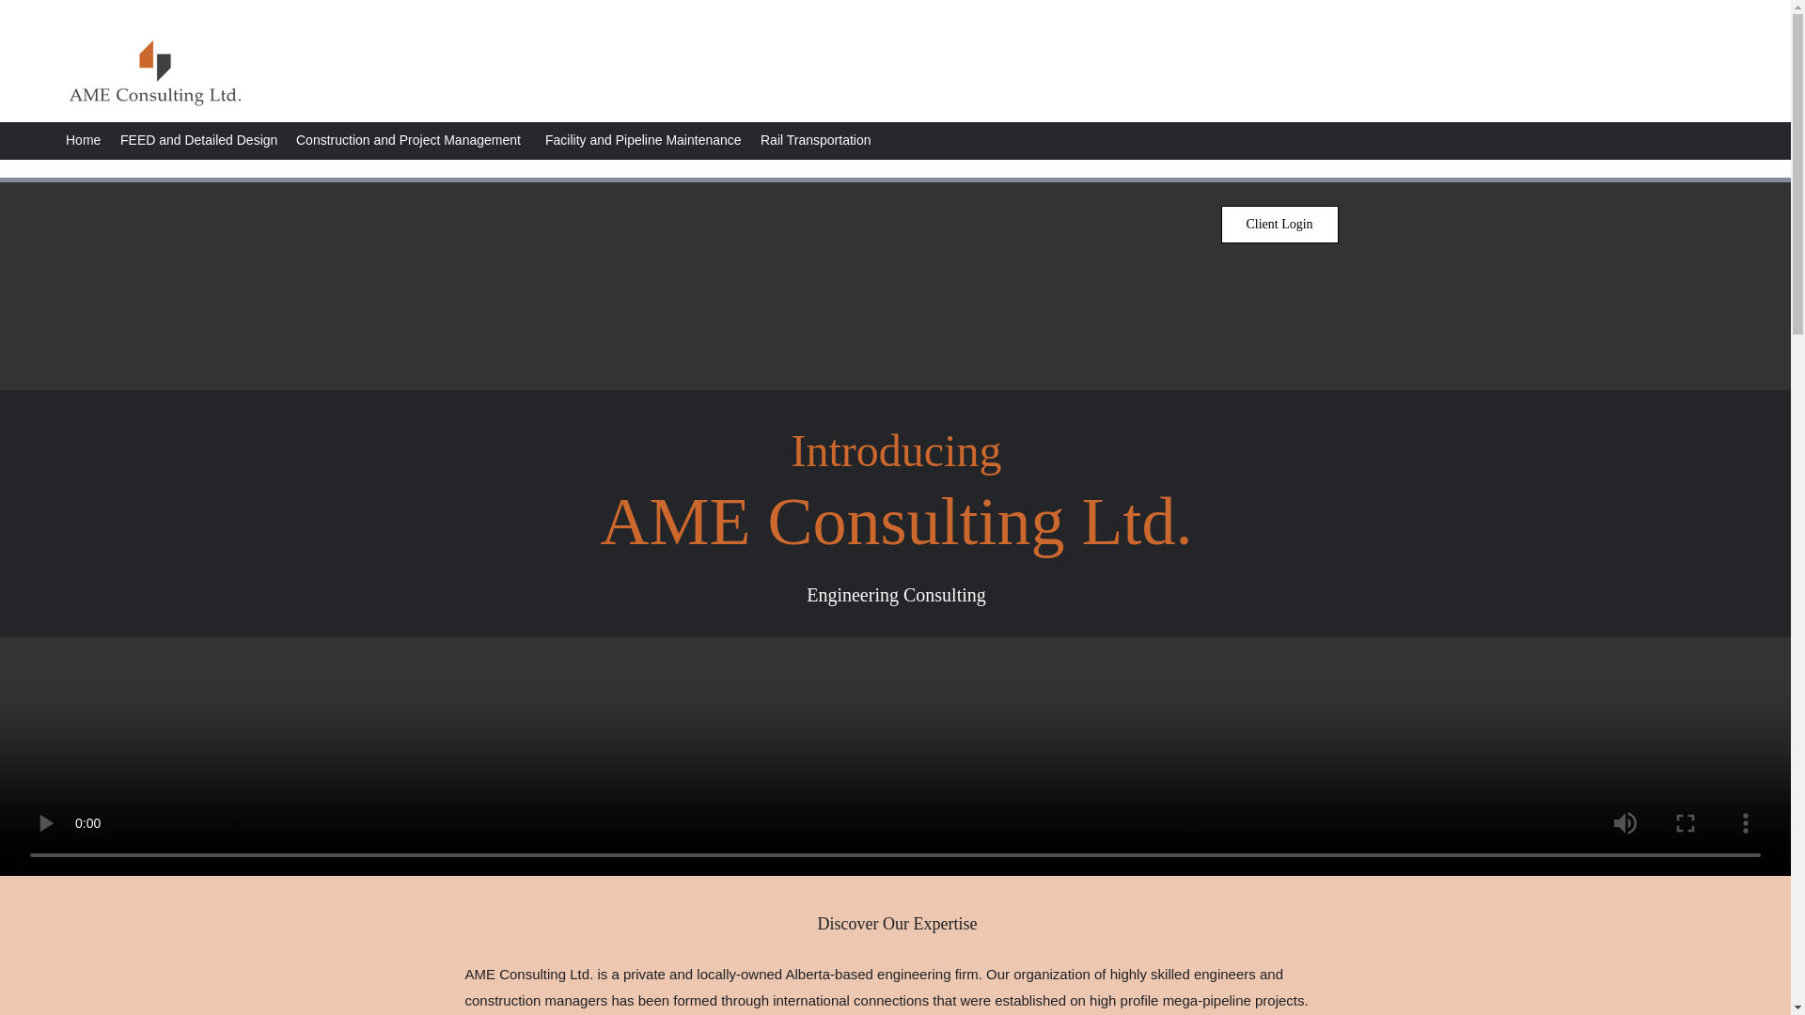  What do you see at coordinates (412, 139) in the screenshot?
I see `Construction and Project Management` at bounding box center [412, 139].